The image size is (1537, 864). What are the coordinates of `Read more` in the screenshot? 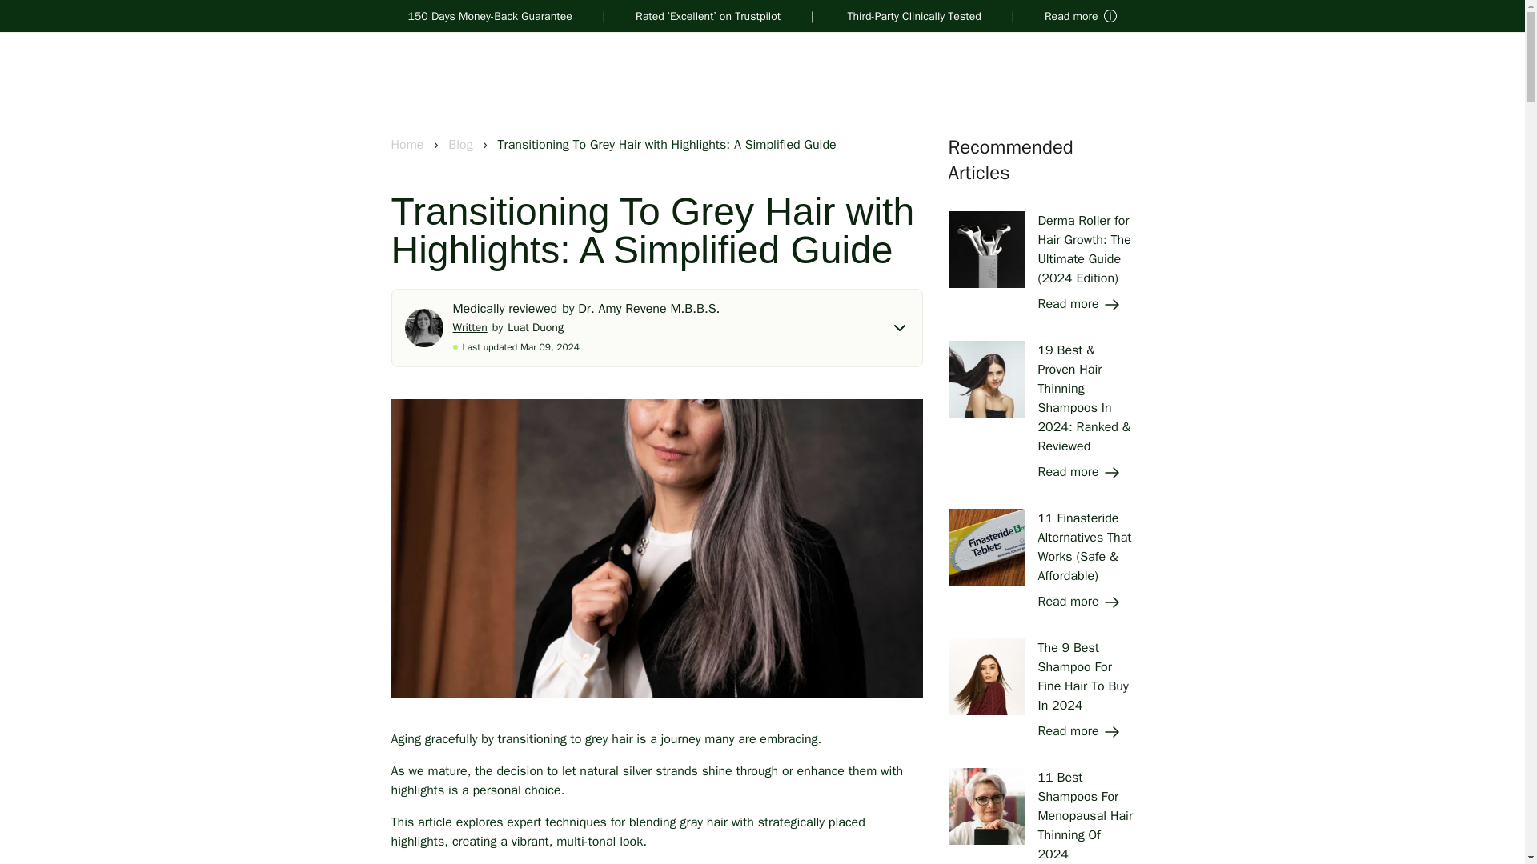 It's located at (1079, 602).